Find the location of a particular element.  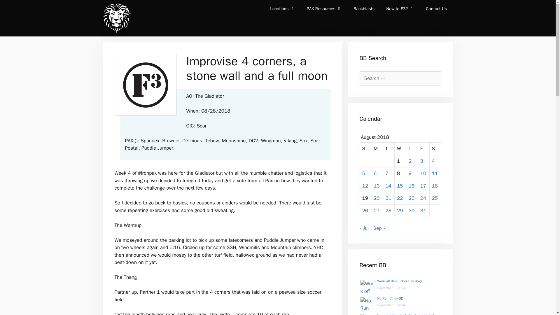

Sunday is located at coordinates (366, 149).